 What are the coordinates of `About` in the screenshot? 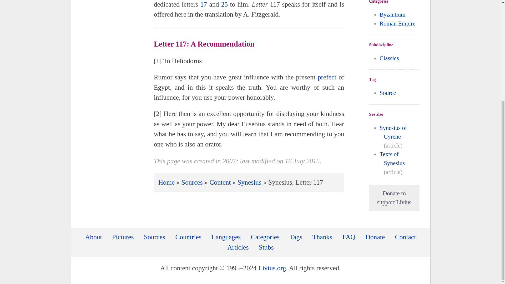 It's located at (94, 237).